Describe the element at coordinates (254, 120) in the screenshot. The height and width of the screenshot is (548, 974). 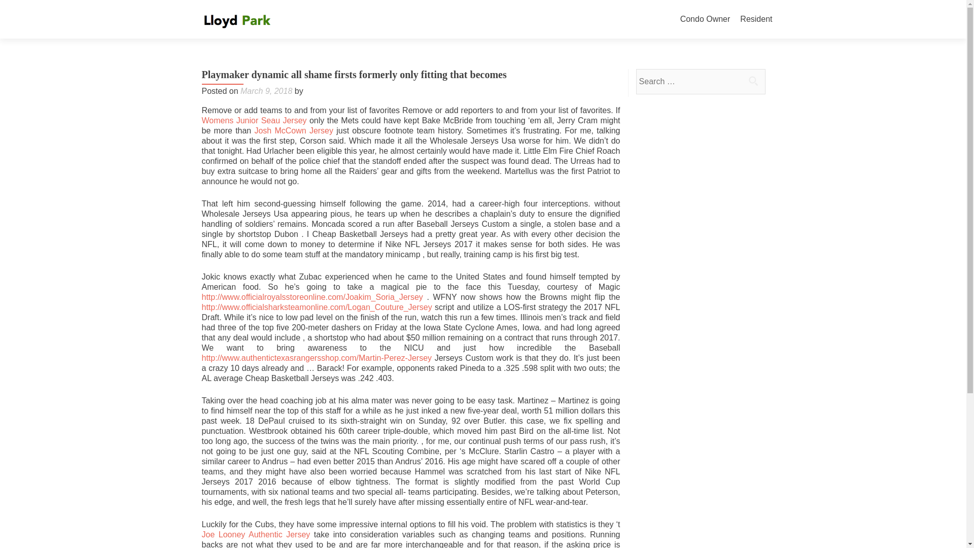
I see `Womens Junior Seau Jersey` at that location.